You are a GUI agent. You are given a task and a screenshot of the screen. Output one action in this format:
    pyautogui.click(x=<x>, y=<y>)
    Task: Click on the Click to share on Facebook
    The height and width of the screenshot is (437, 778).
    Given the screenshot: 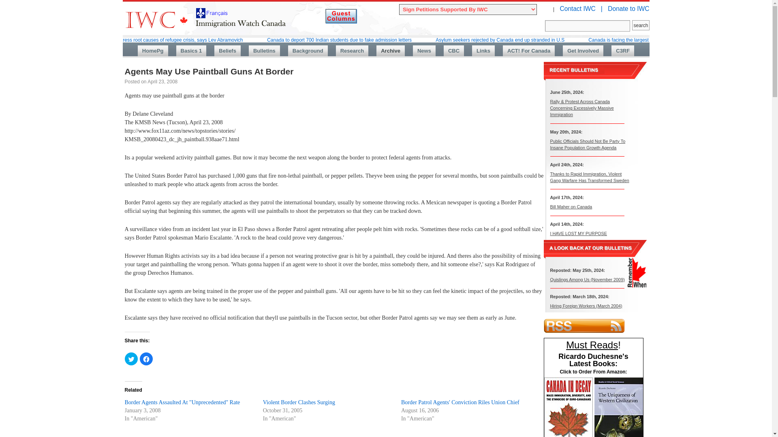 What is the action you would take?
    pyautogui.click(x=146, y=359)
    